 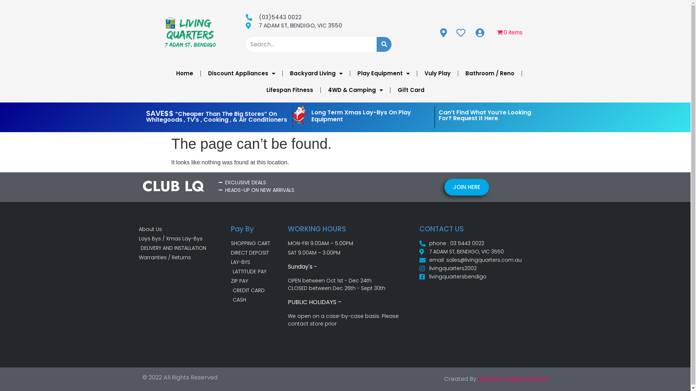 I want to click on Discount Appliances, so click(x=241, y=73).